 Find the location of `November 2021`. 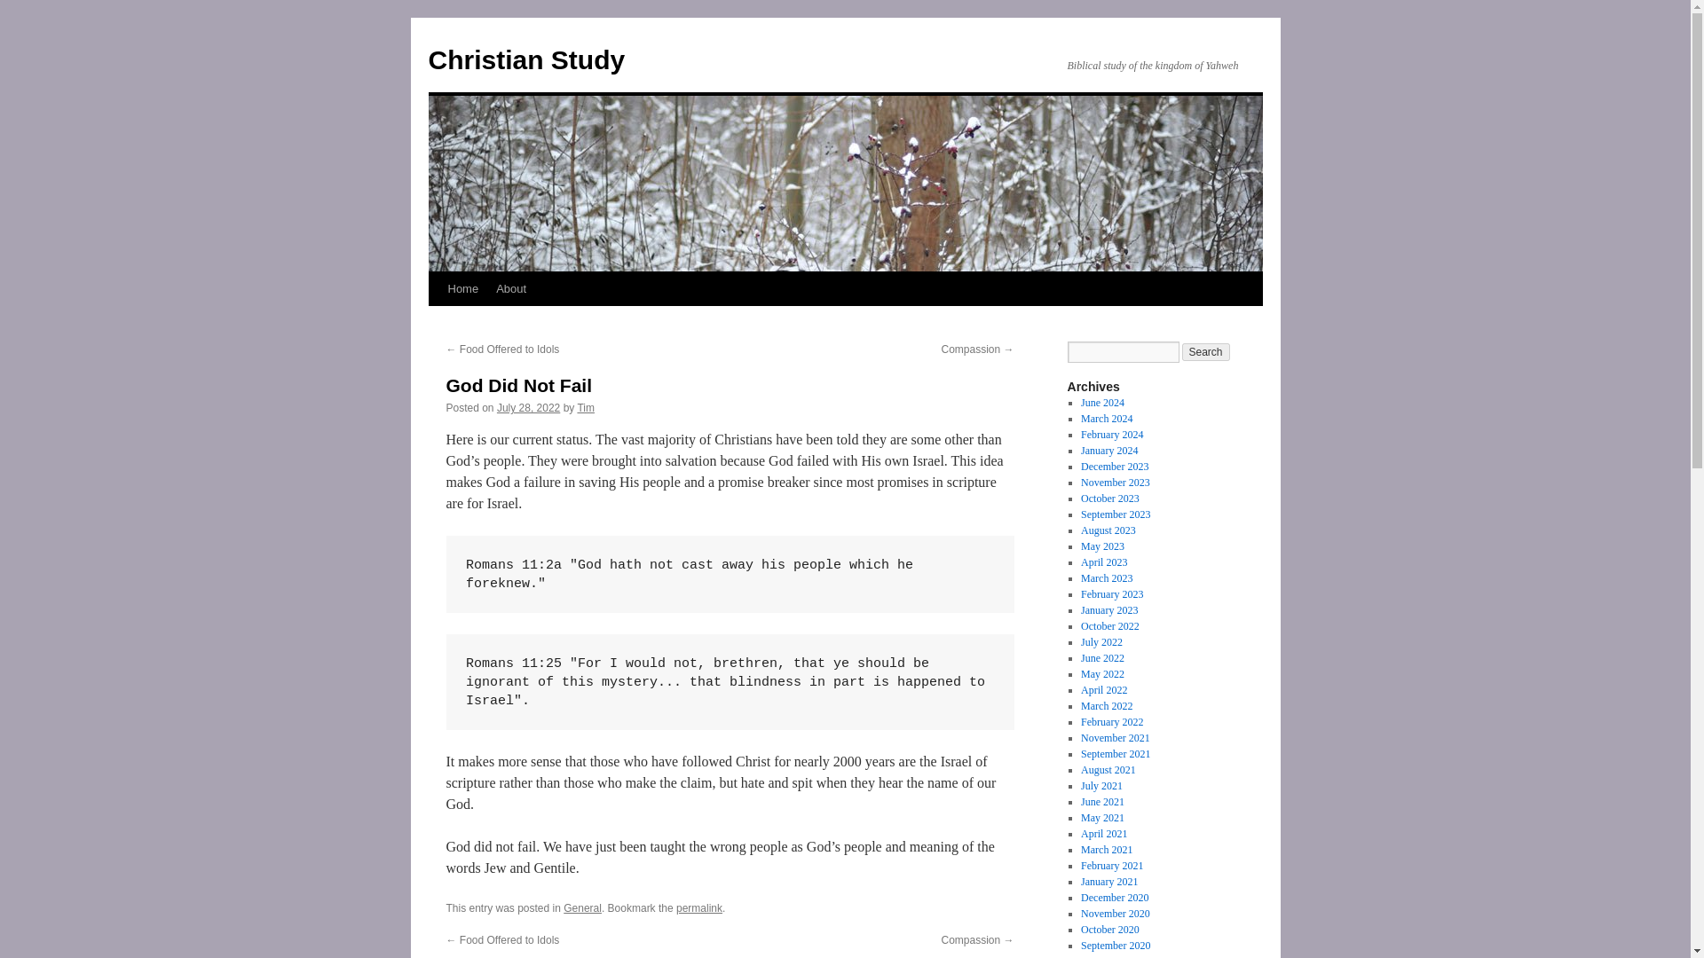

November 2021 is located at coordinates (1115, 738).